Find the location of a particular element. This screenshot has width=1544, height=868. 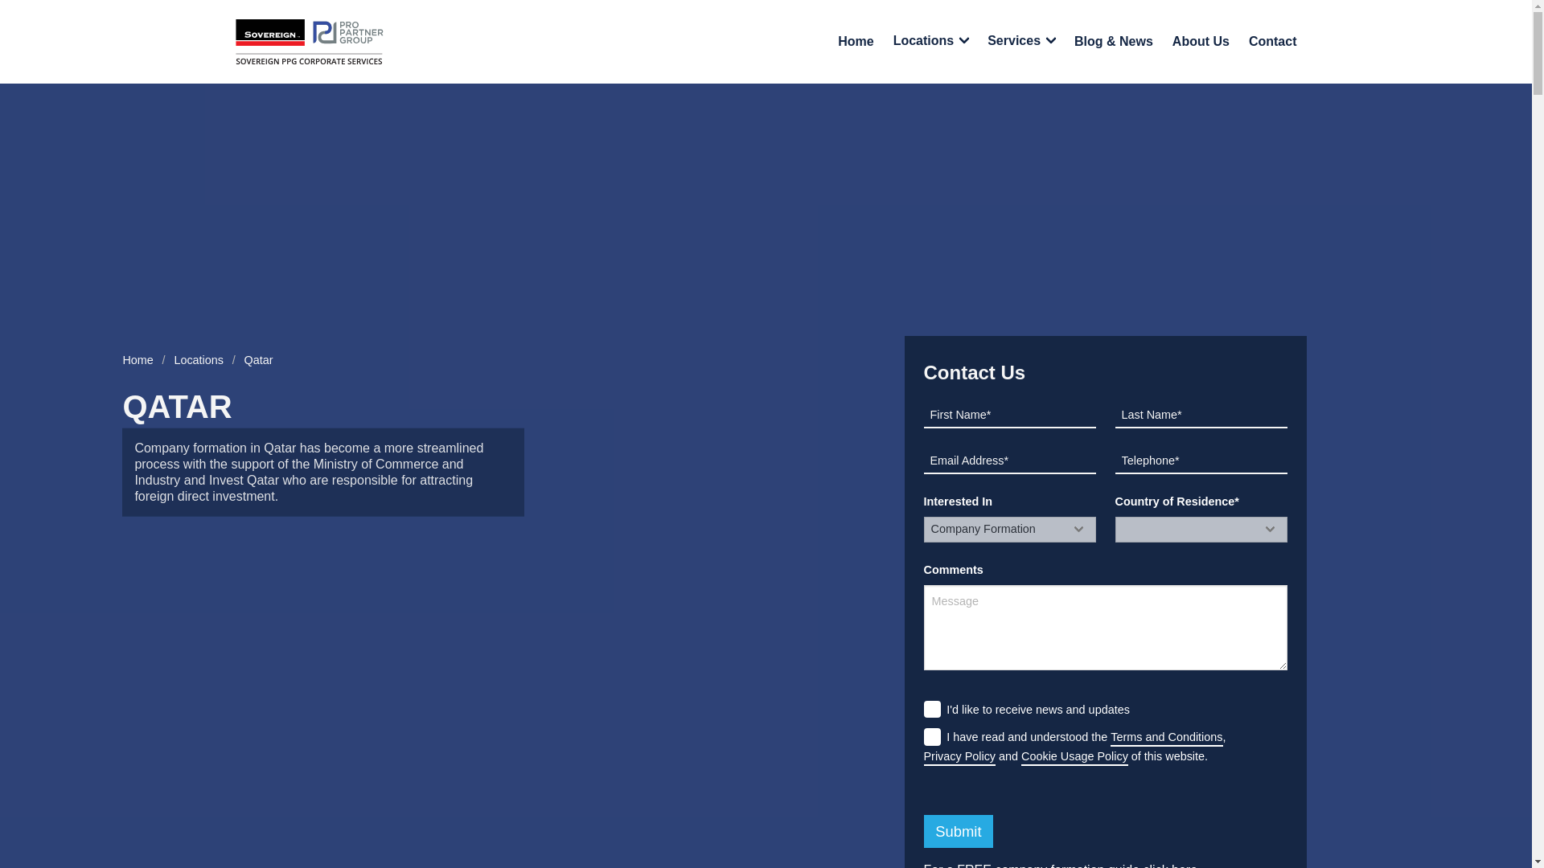

Cookie Usage Policy is located at coordinates (1074, 757).